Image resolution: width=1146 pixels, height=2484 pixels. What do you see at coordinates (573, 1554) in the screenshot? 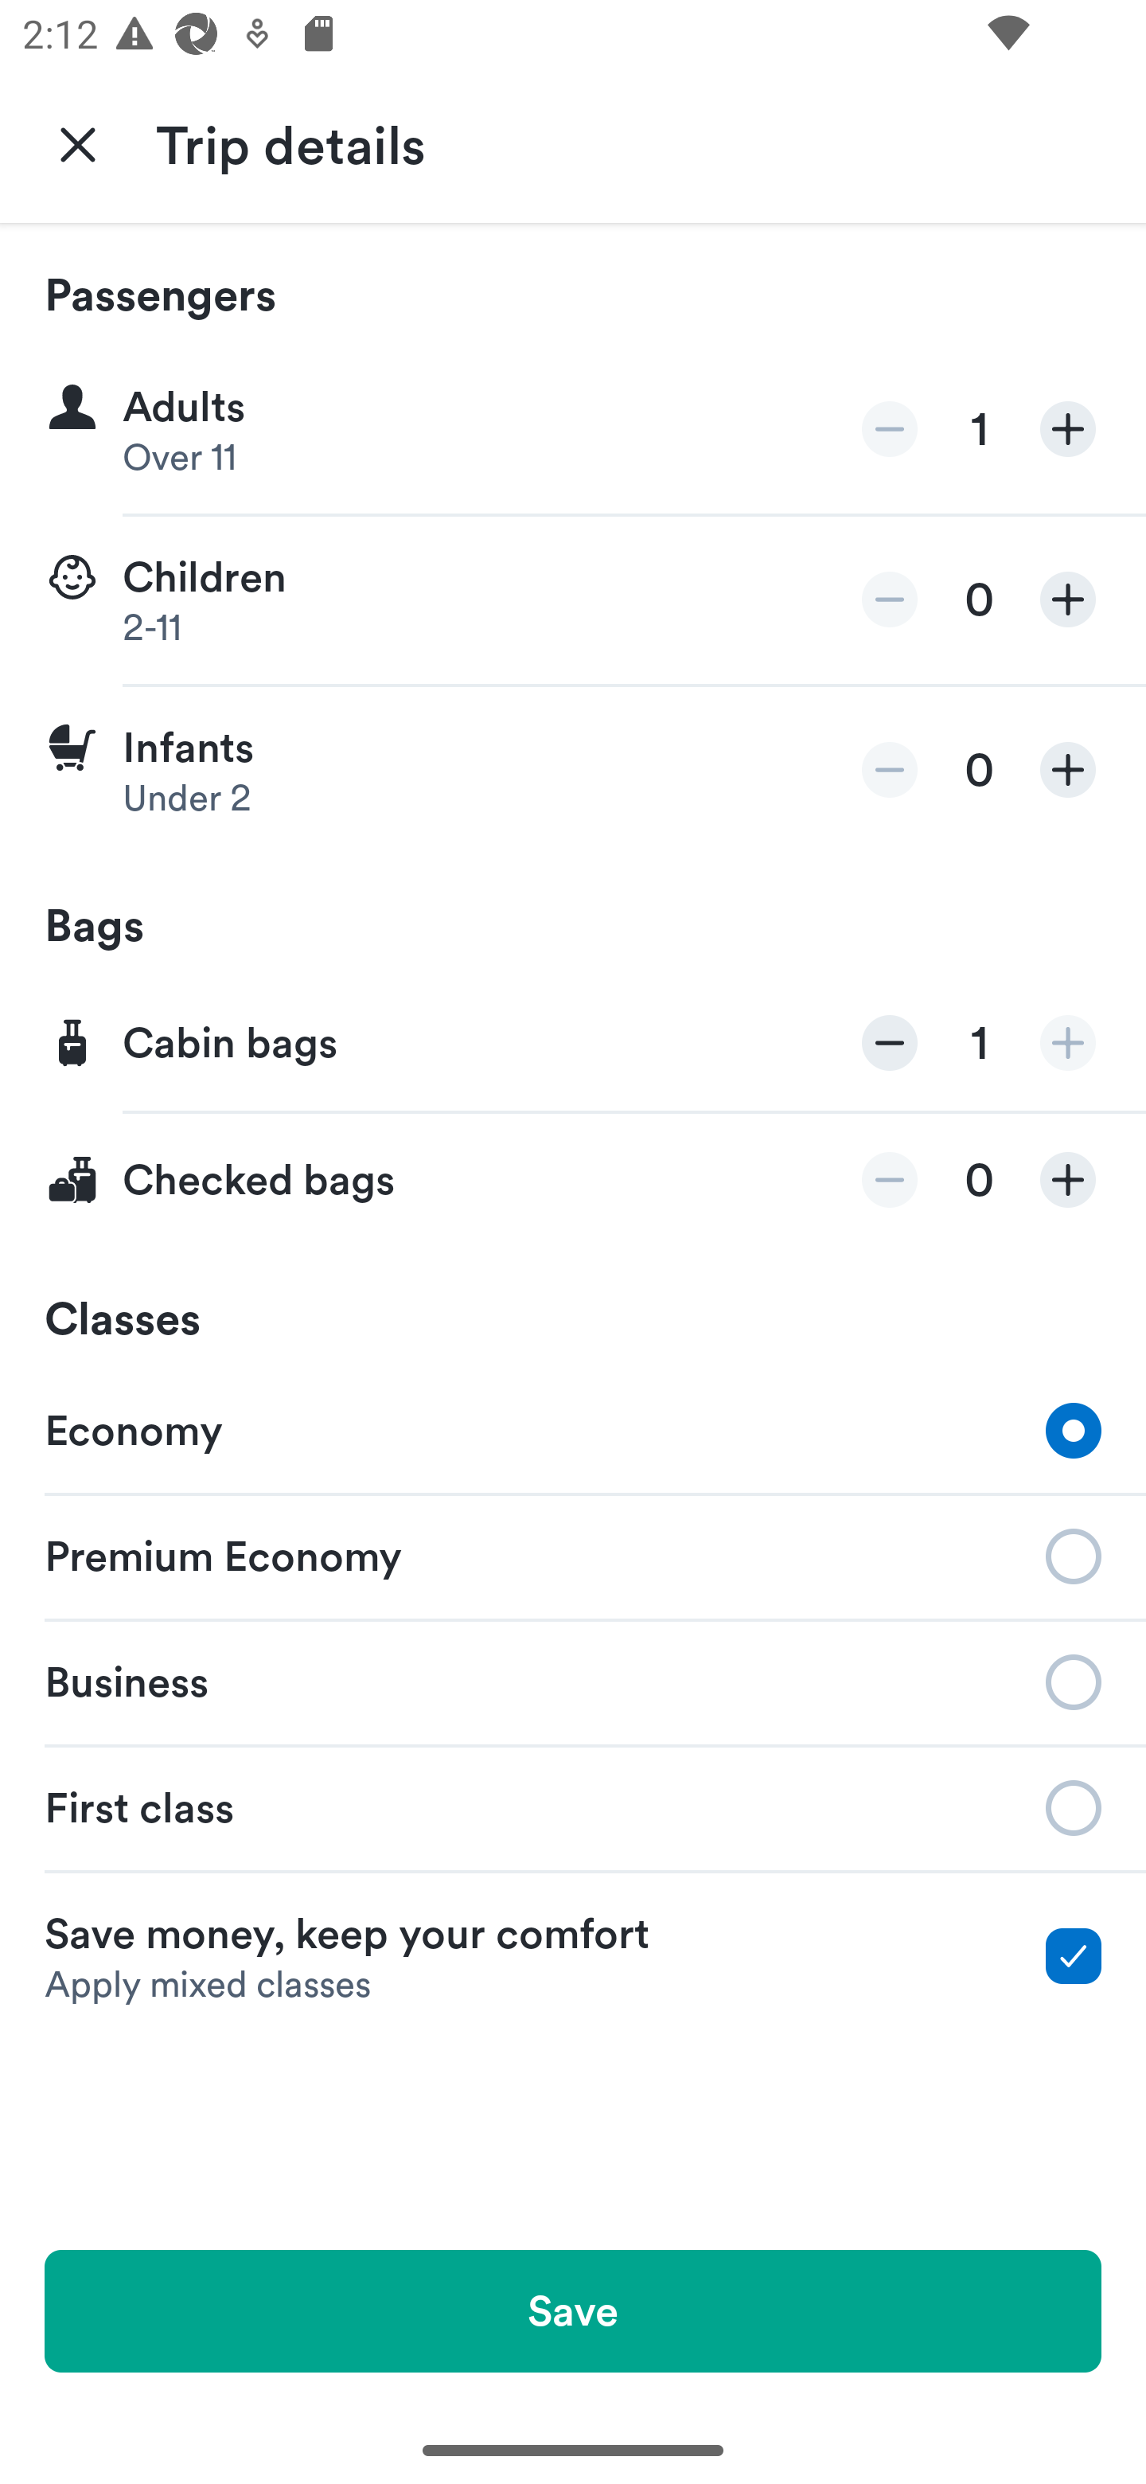
I see `Premium Economy` at bounding box center [573, 1554].